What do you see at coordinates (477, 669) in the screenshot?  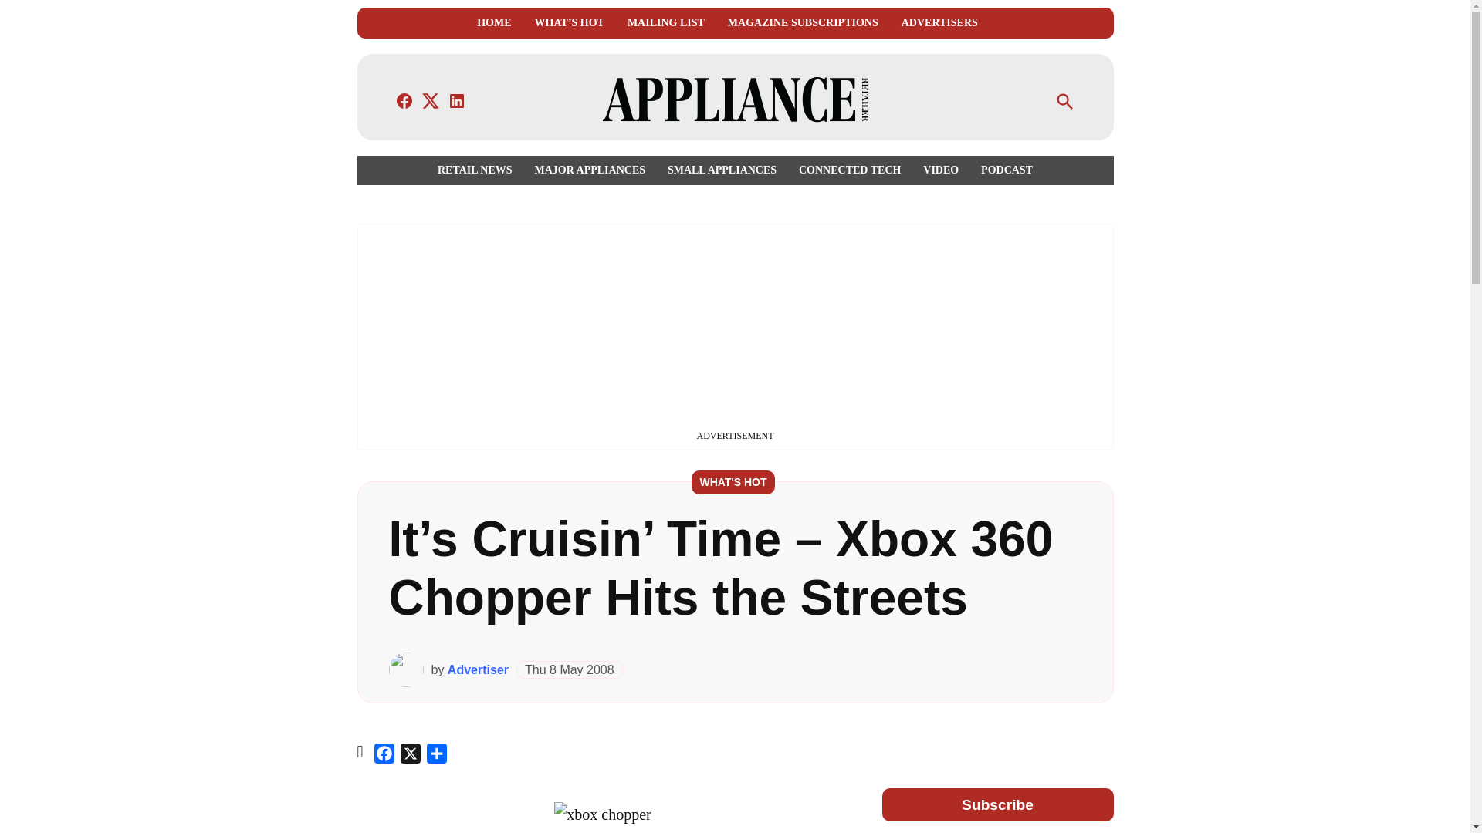 I see `Advertiser` at bounding box center [477, 669].